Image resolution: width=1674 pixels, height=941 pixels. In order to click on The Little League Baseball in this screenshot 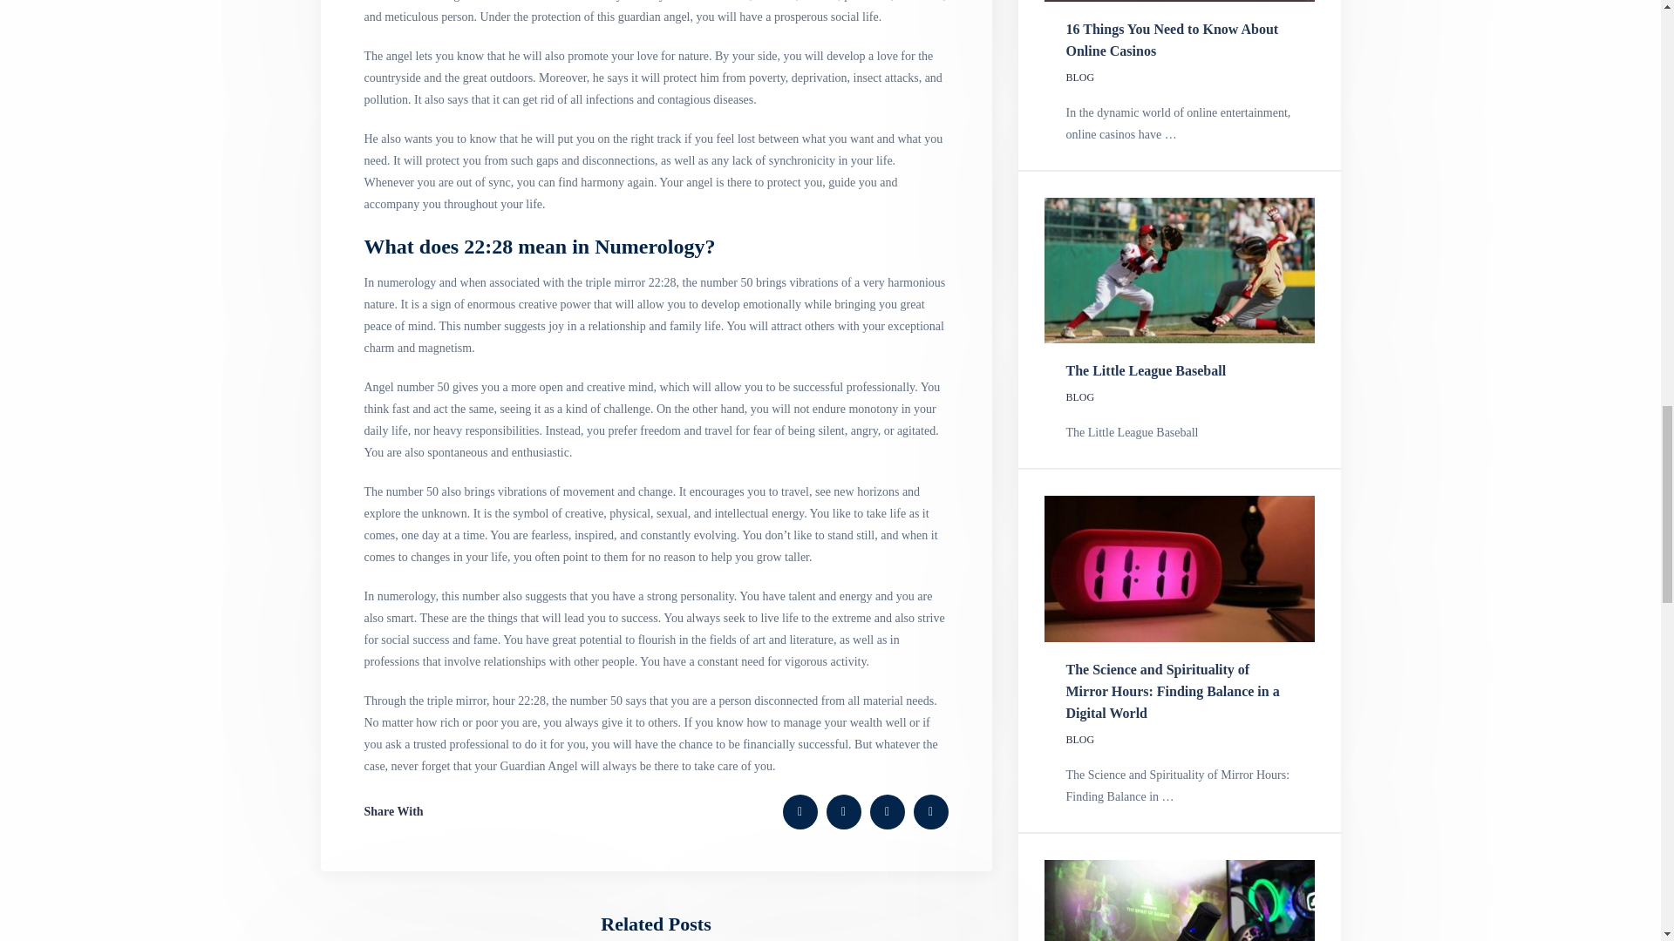, I will do `click(1147, 370)`.